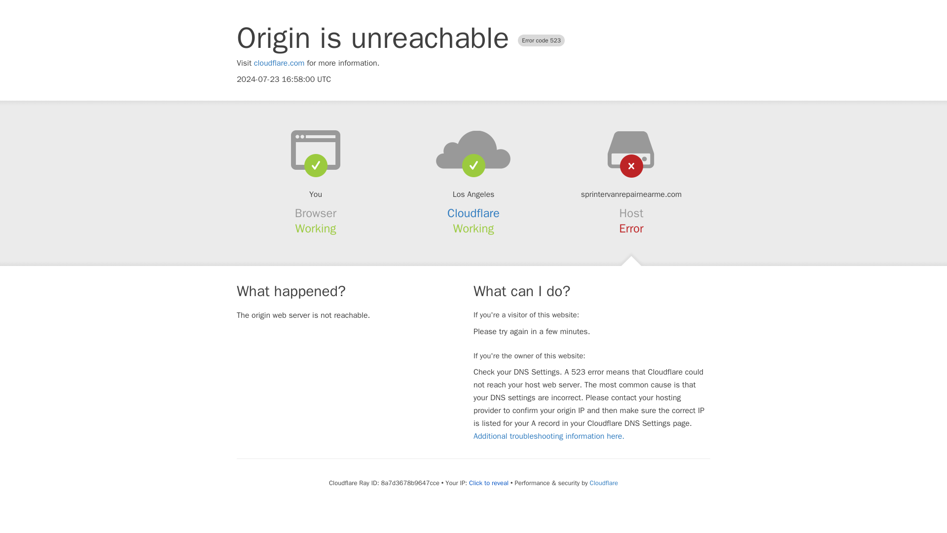 This screenshot has width=947, height=533. I want to click on cloudflare.com, so click(279, 63).